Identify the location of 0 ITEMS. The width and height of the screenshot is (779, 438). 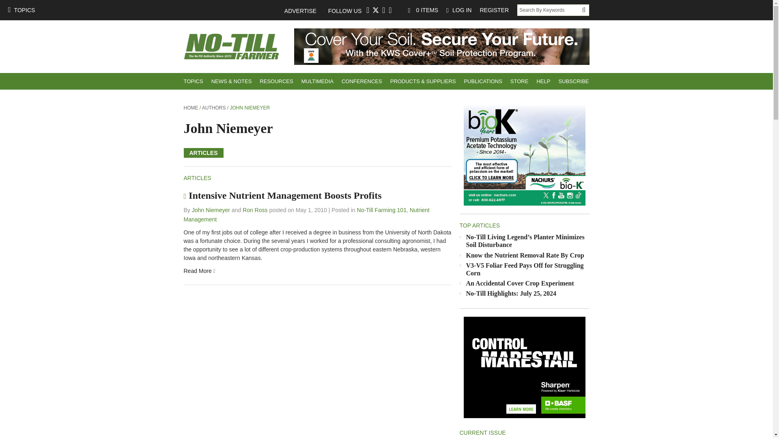
(423, 10).